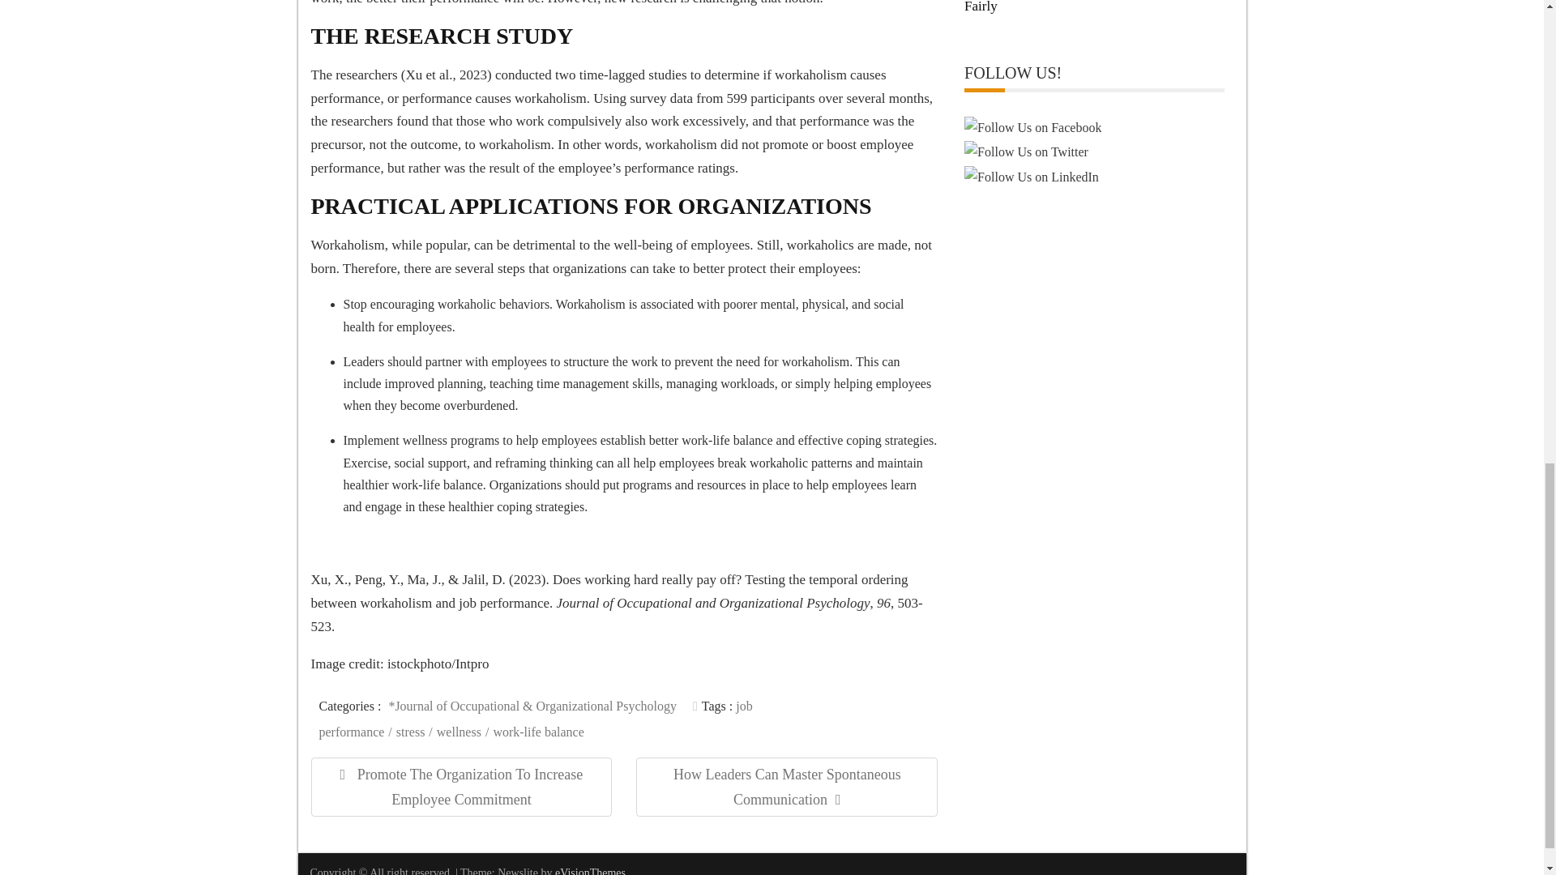 The height and width of the screenshot is (875, 1556). I want to click on How Organizations Can Rate Employees Fairly, so click(1086, 6).